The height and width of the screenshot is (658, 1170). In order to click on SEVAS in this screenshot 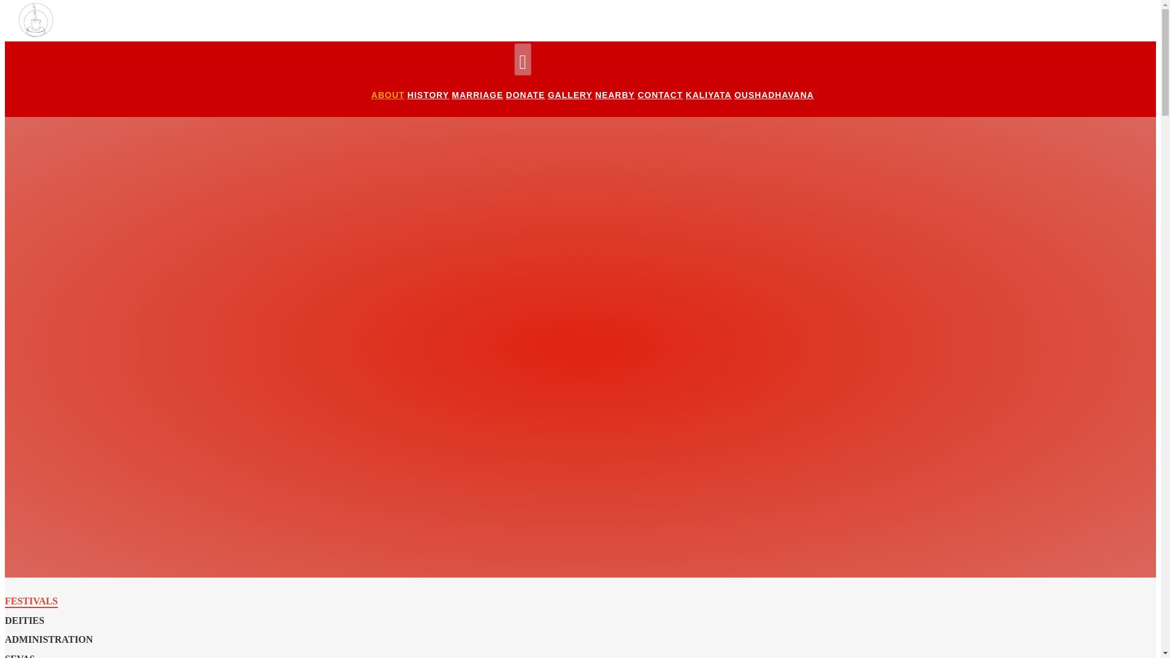, I will do `click(19, 656)`.